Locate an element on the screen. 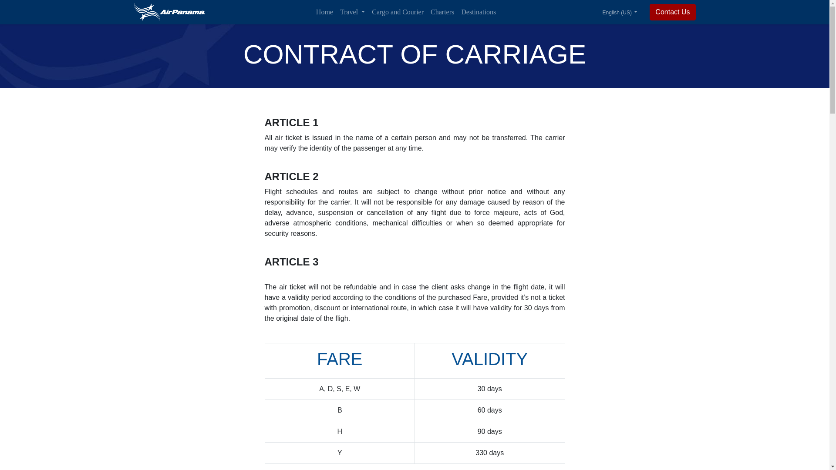  Cargo and Courier is located at coordinates (398, 12).